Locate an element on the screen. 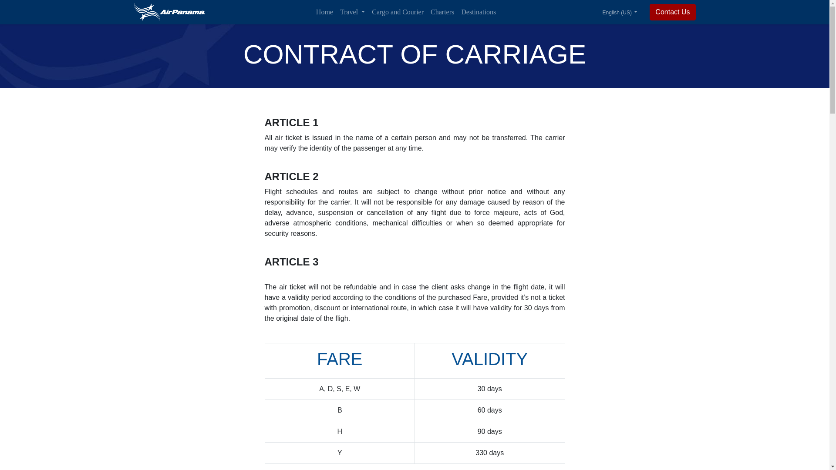  Cargo and Courier is located at coordinates (398, 12).